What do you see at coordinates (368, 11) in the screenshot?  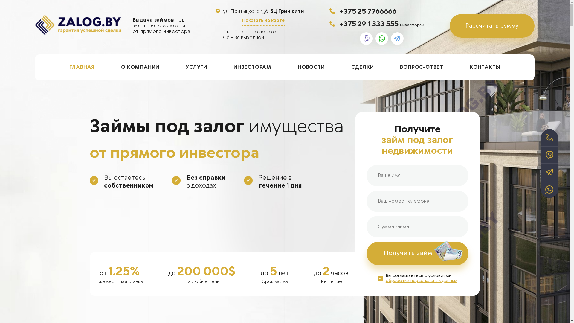 I see `+375 25 7766666` at bounding box center [368, 11].